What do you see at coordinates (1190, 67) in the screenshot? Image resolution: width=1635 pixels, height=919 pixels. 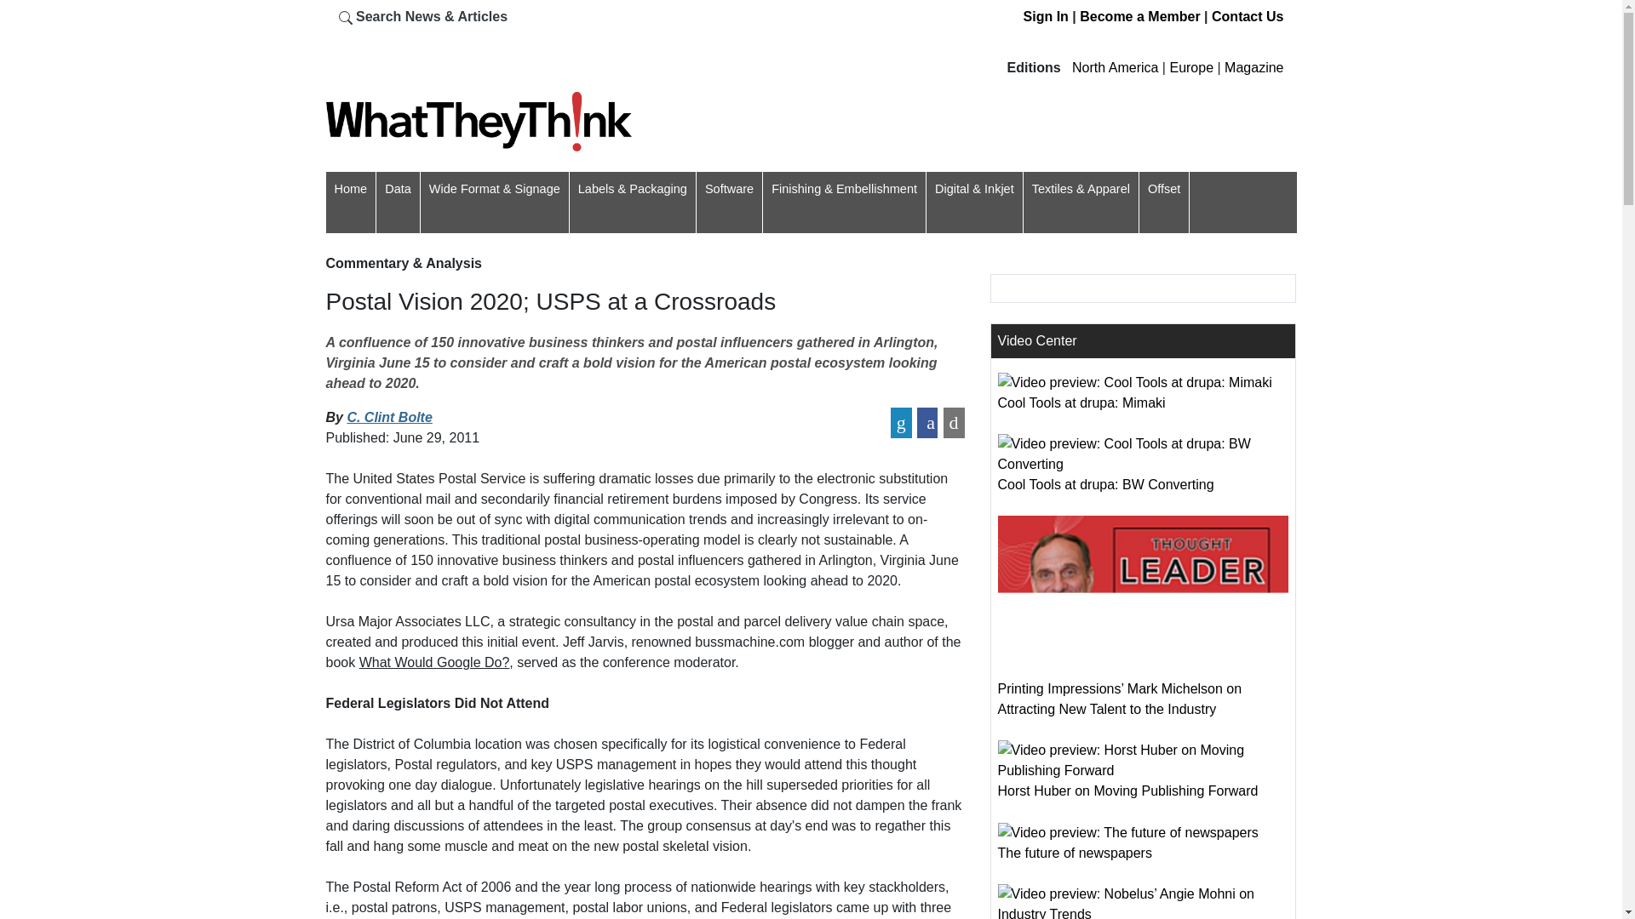 I see `Europe` at bounding box center [1190, 67].